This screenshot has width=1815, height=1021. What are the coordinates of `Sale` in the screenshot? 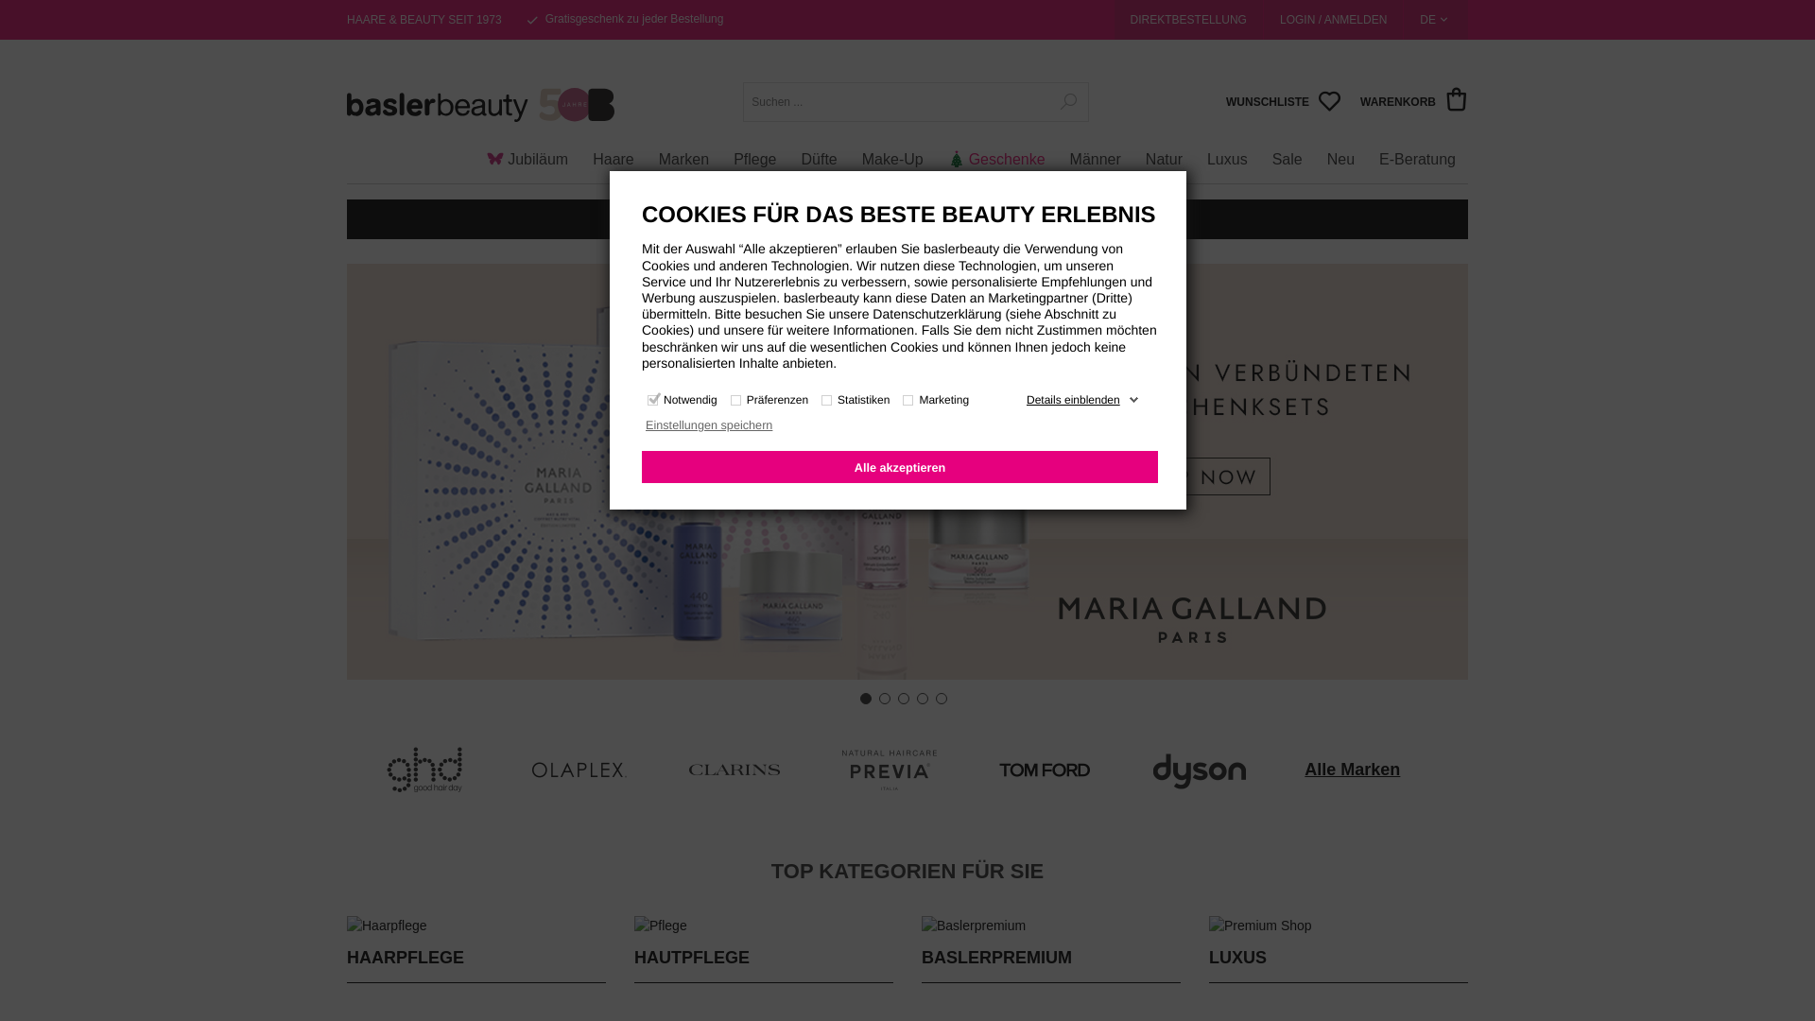 It's located at (1288, 151).